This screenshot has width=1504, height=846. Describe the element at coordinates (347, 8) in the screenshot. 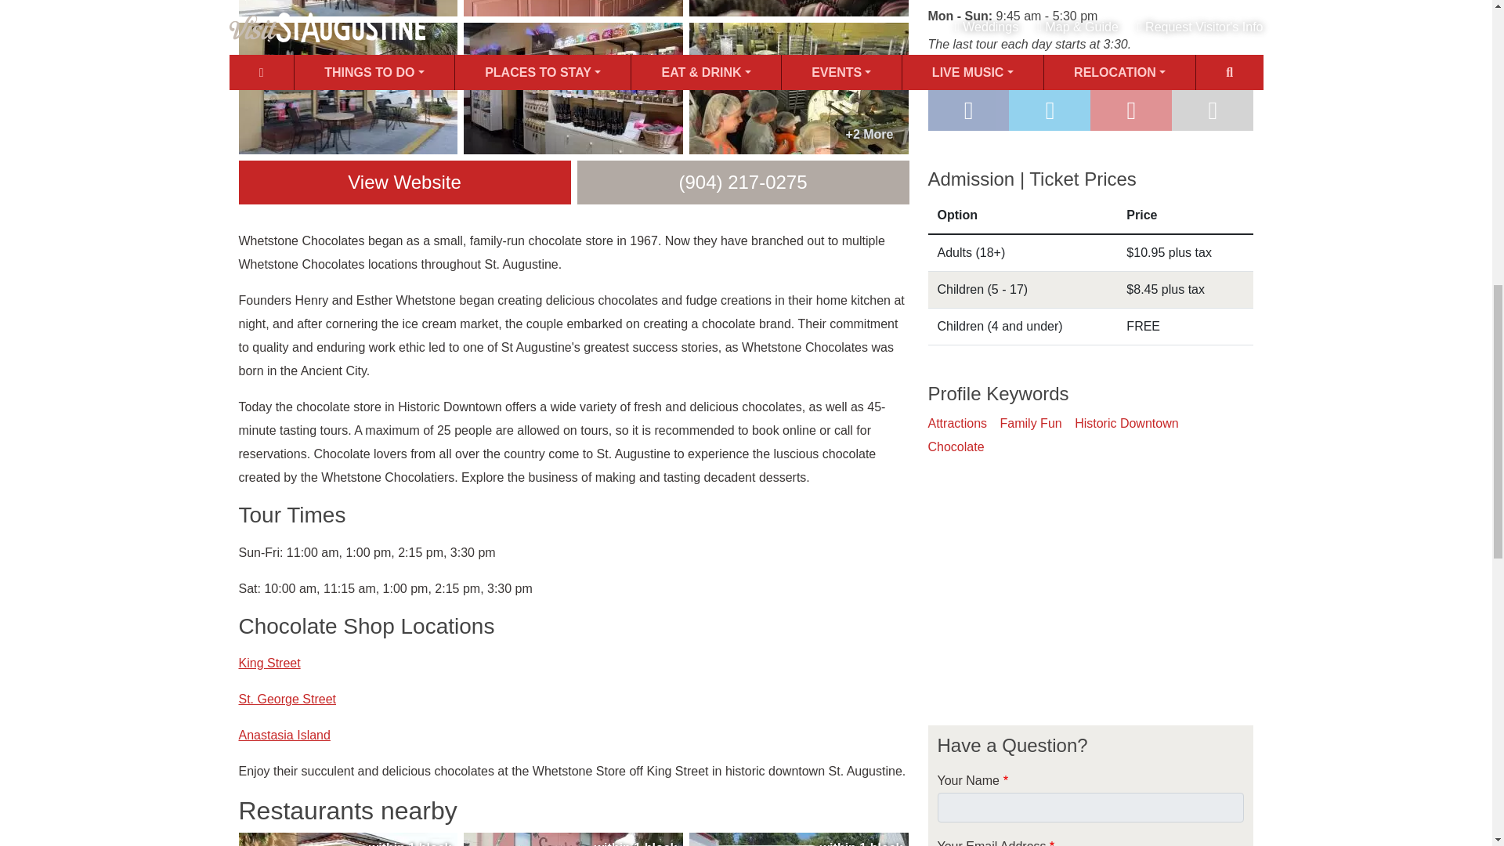

I see `The entrance of Whetstone Chocolates on King Street` at that location.